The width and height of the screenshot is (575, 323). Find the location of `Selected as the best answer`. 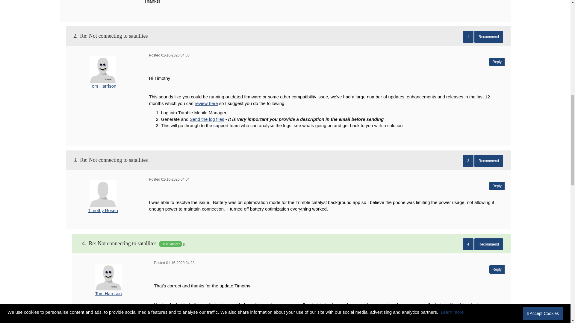

Selected as the best answer is located at coordinates (291, 243).